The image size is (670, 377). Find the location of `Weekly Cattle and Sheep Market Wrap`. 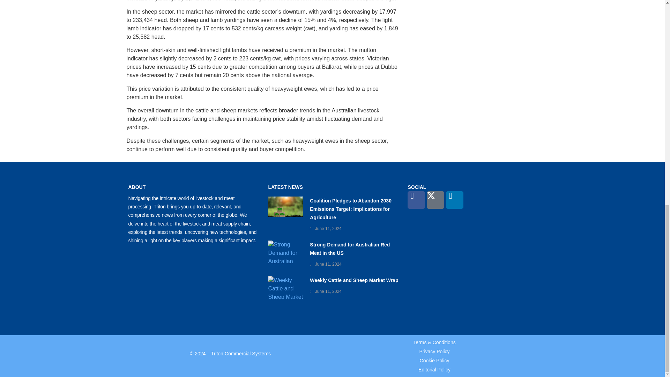

Weekly Cattle and Sheep Market Wrap is located at coordinates (354, 280).